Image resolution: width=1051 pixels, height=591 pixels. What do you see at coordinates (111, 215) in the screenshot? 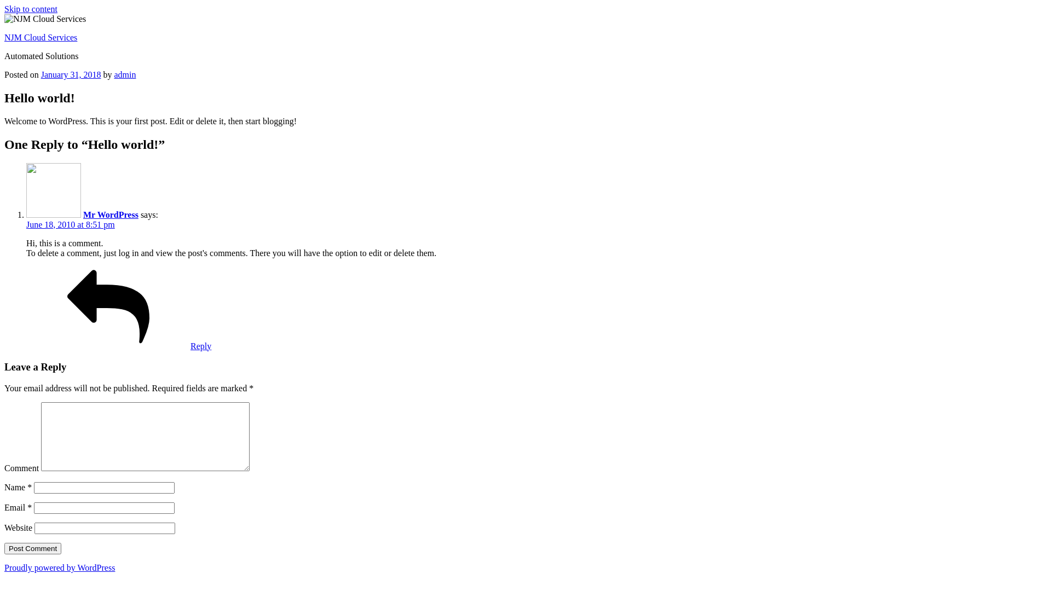
I see `Mr WordPress` at bounding box center [111, 215].